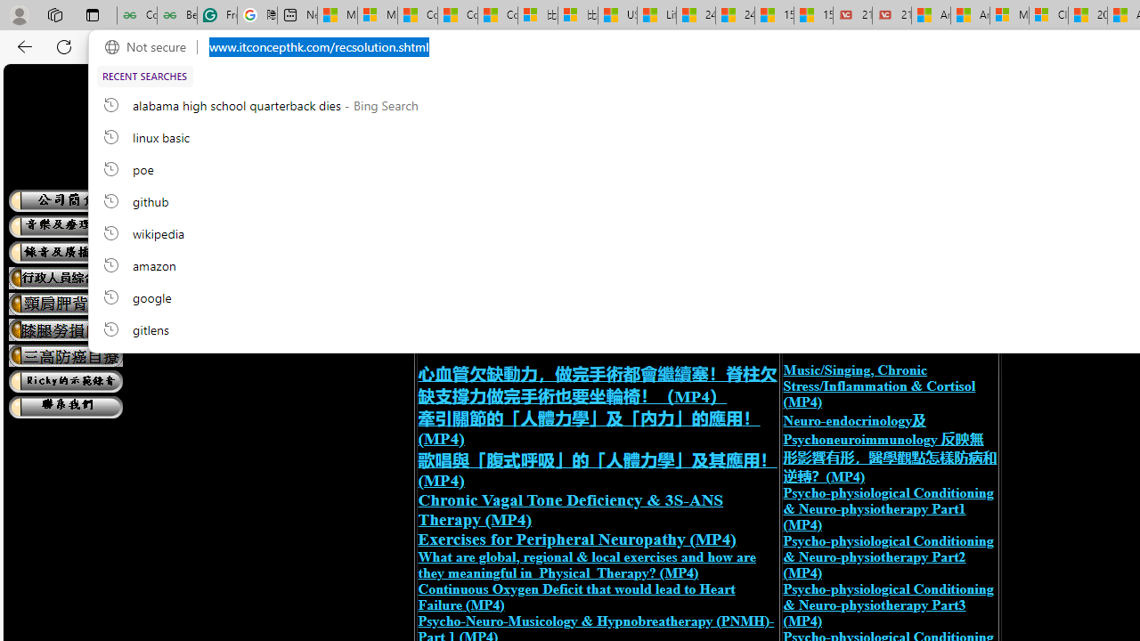  I want to click on Music/Singing, Chronic Stress/Inflammation & Cortisol (MP4), so click(879, 385).